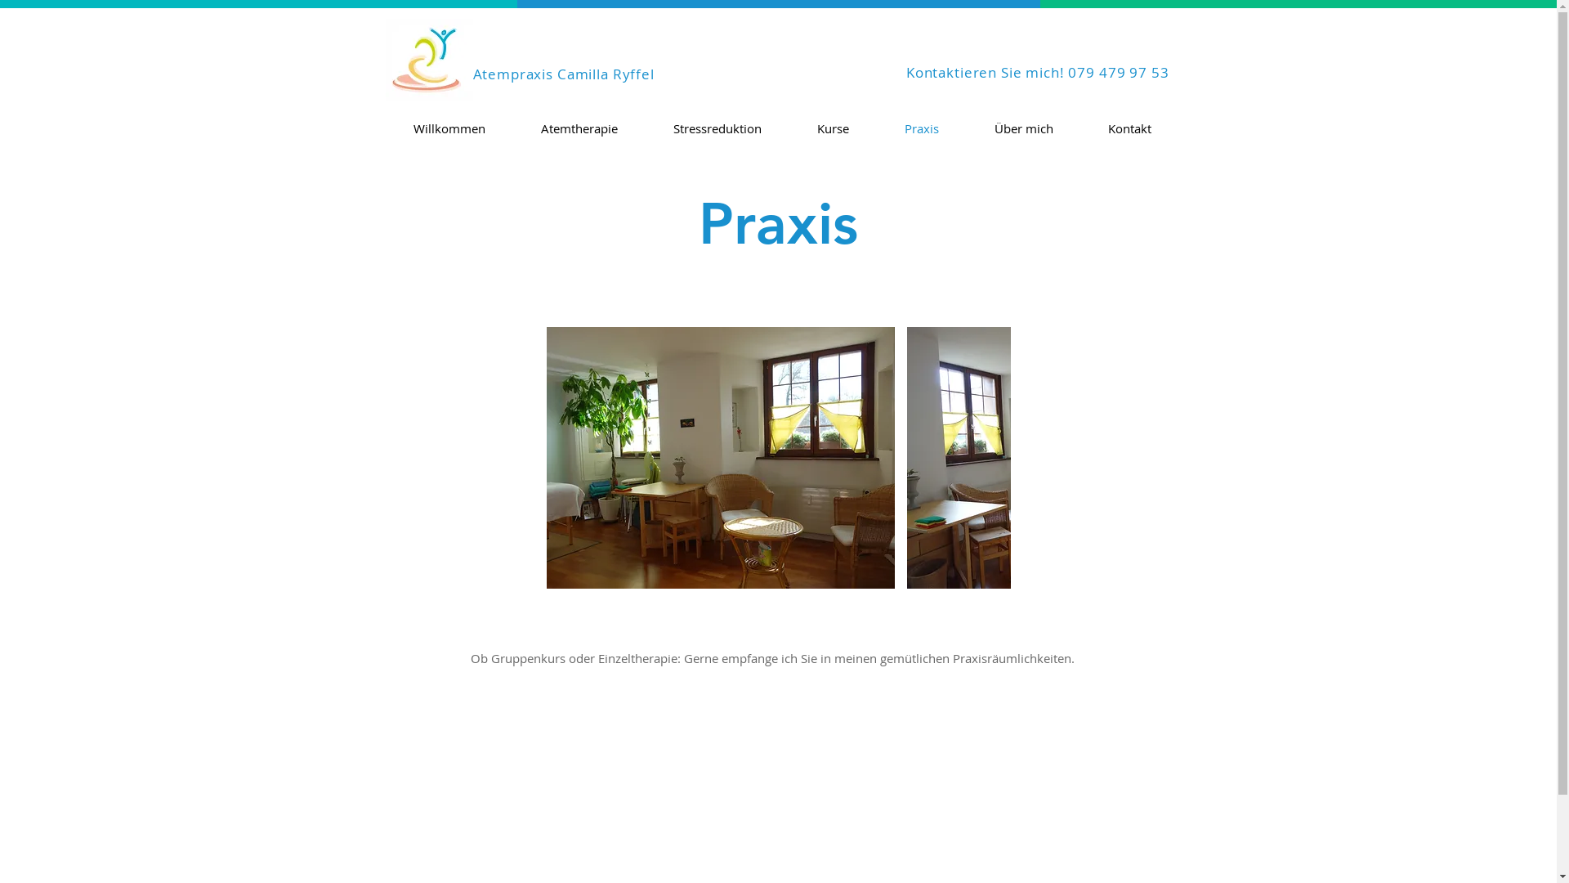  Describe the element at coordinates (563, 74) in the screenshot. I see `Atempraxis Camilla Ryffel` at that location.